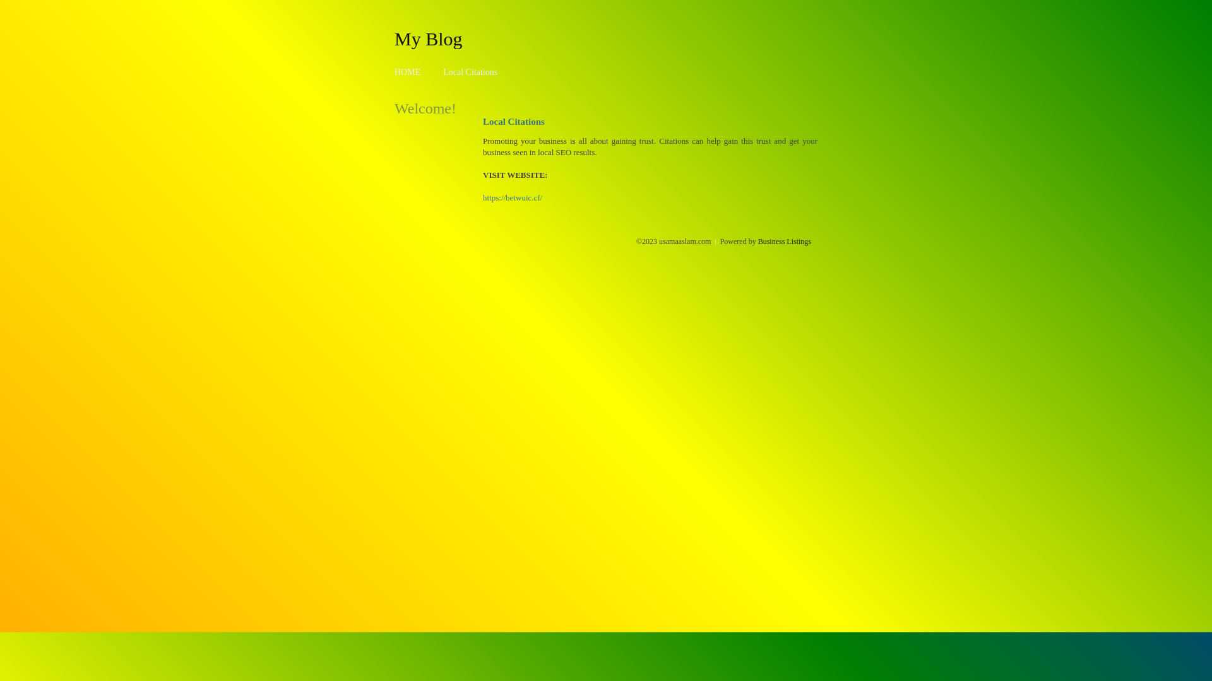  What do you see at coordinates (785, 242) in the screenshot?
I see `Business Listings` at bounding box center [785, 242].